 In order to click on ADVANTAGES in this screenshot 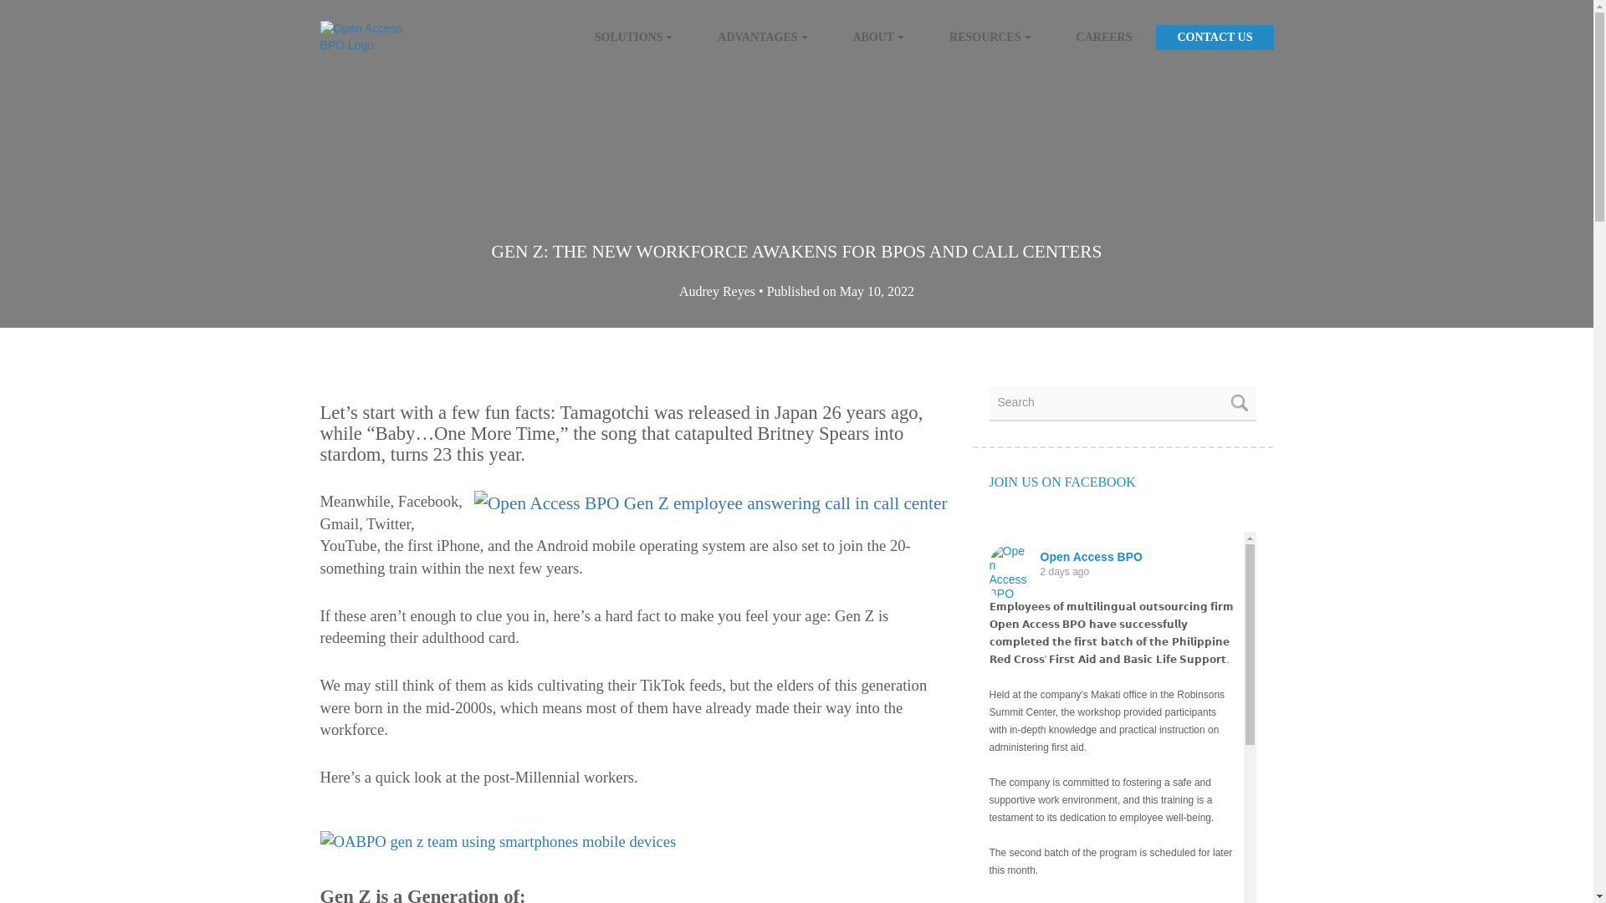, I will do `click(763, 38)`.